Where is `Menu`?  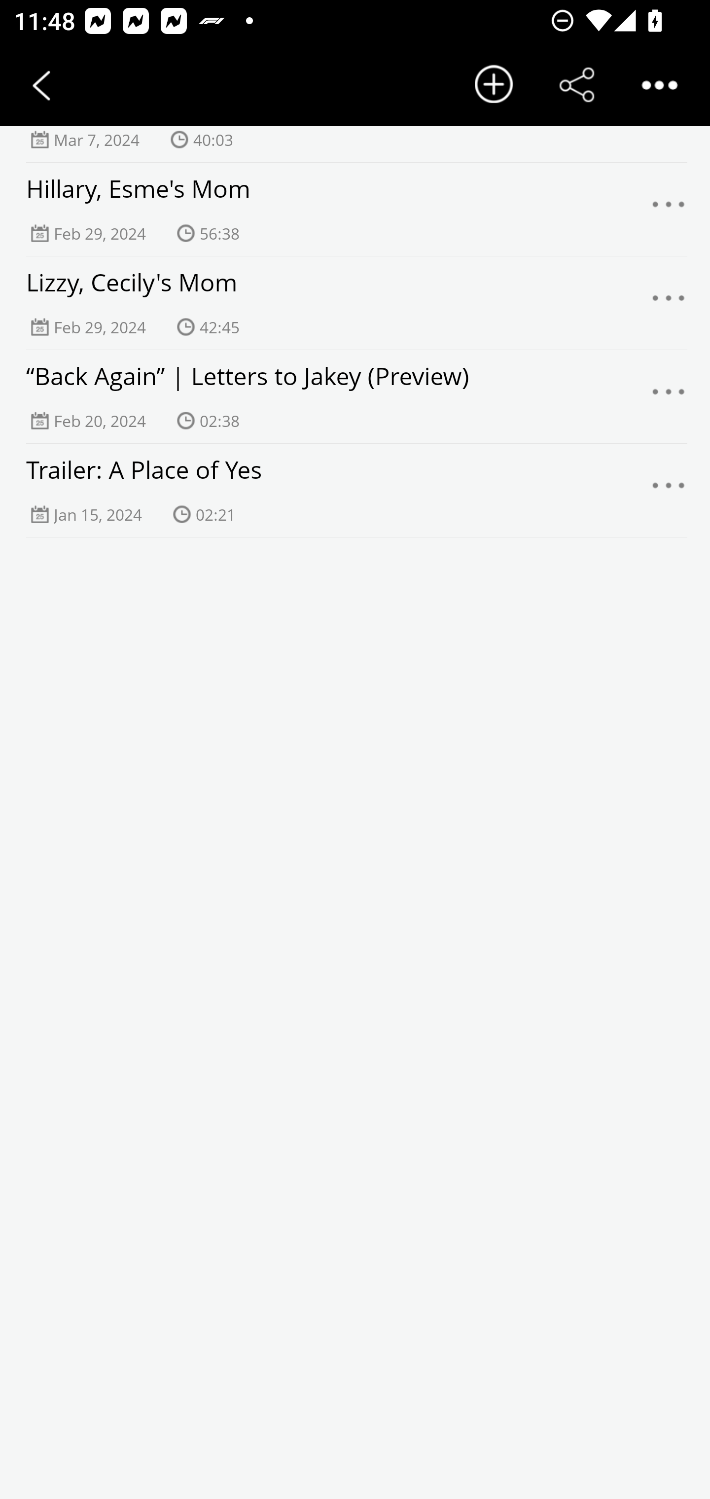
Menu is located at coordinates (669, 304).